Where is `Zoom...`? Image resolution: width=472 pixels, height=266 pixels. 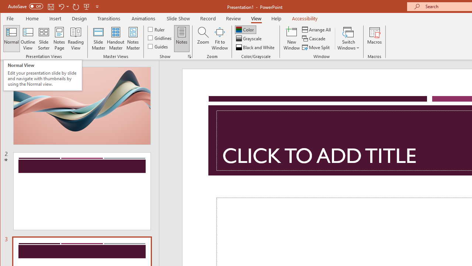 Zoom... is located at coordinates (203, 38).